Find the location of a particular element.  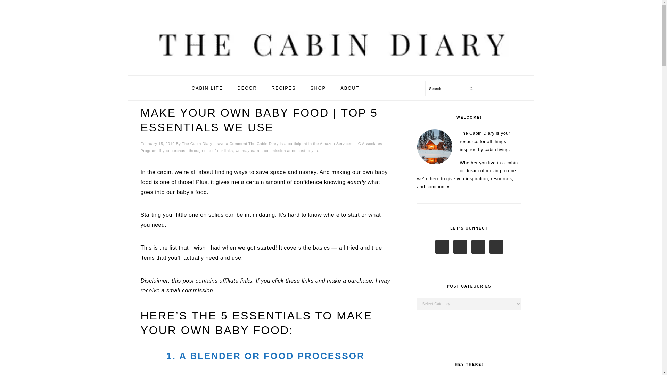

The Cabin Diary is located at coordinates (331, 33).